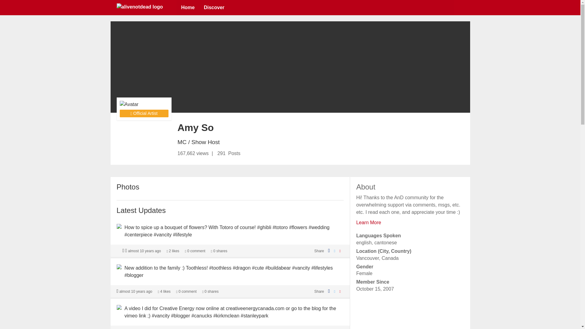 This screenshot has width=585, height=329. I want to click on almost 10 years ago, so click(136, 292).